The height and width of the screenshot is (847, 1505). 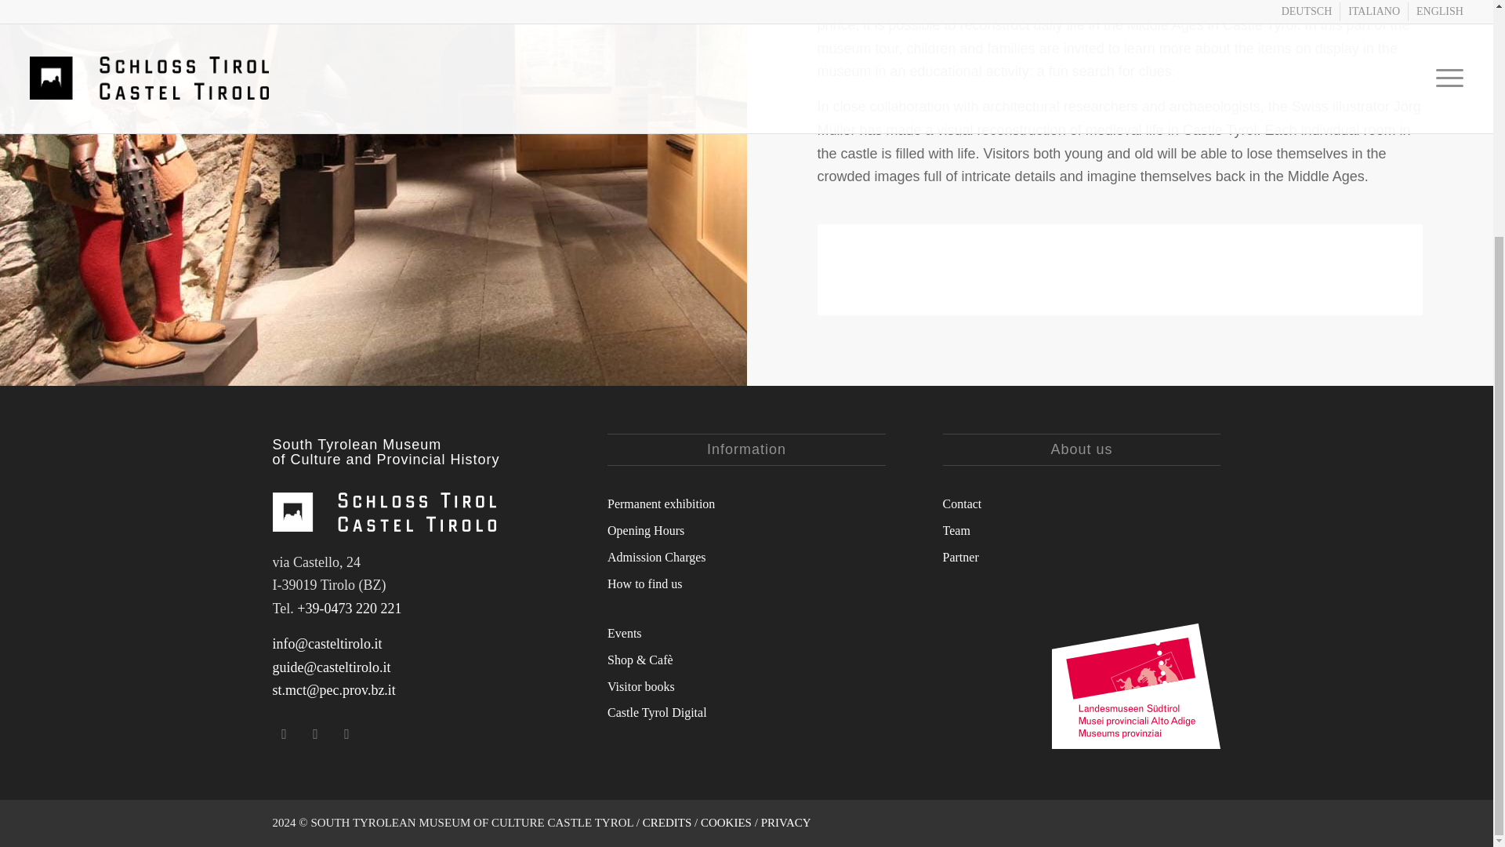 What do you see at coordinates (746, 502) in the screenshot?
I see `Permanent exhibition` at bounding box center [746, 502].